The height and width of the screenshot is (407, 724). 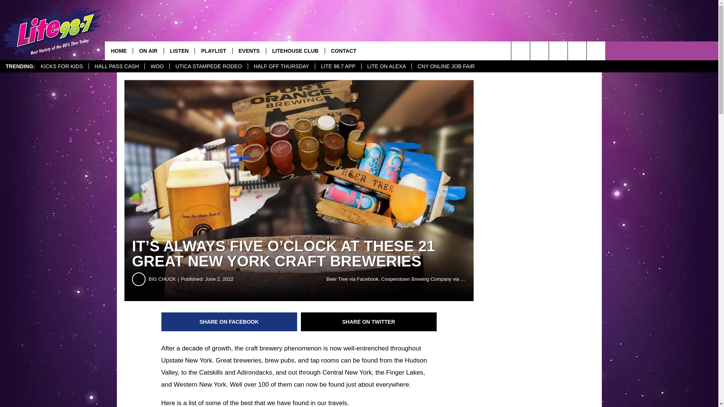 What do you see at coordinates (338, 66) in the screenshot?
I see `LITE 98.7 APP` at bounding box center [338, 66].